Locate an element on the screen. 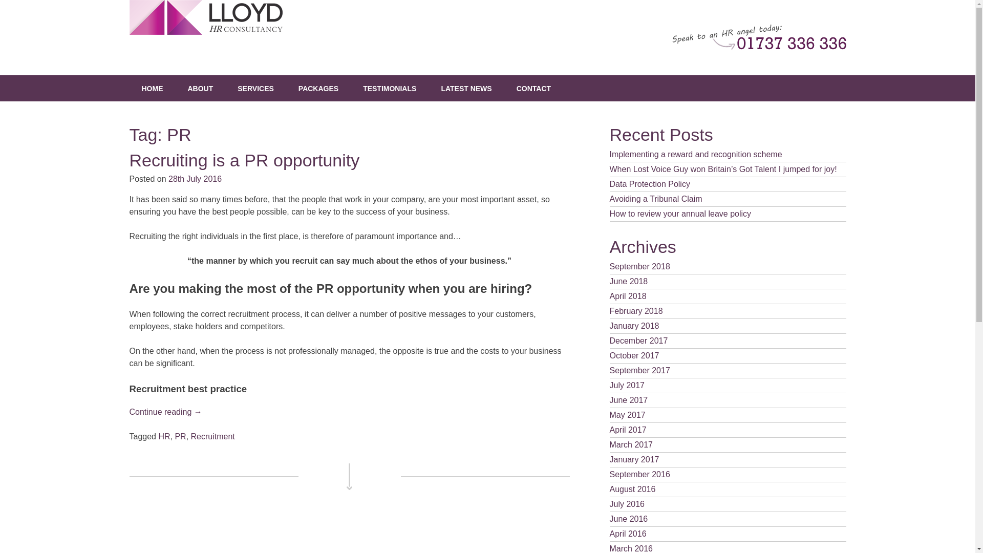 This screenshot has width=983, height=553. April 2018 is located at coordinates (727, 296).